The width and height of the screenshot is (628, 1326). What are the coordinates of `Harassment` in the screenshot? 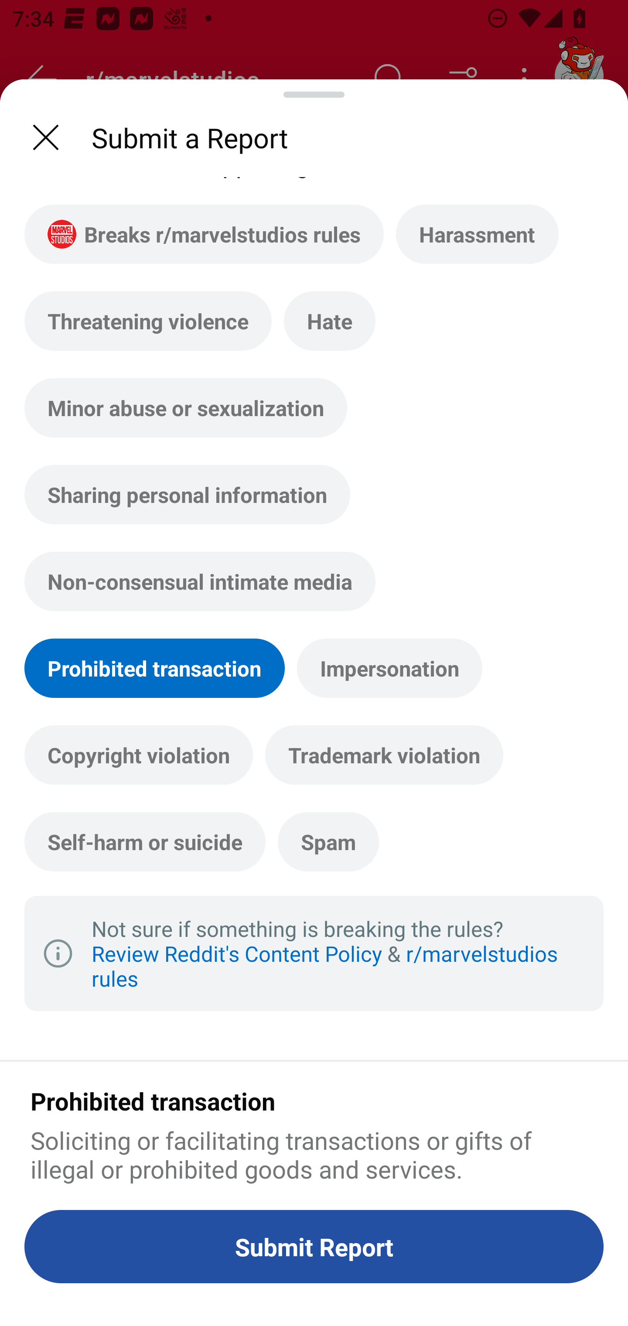 It's located at (477, 234).